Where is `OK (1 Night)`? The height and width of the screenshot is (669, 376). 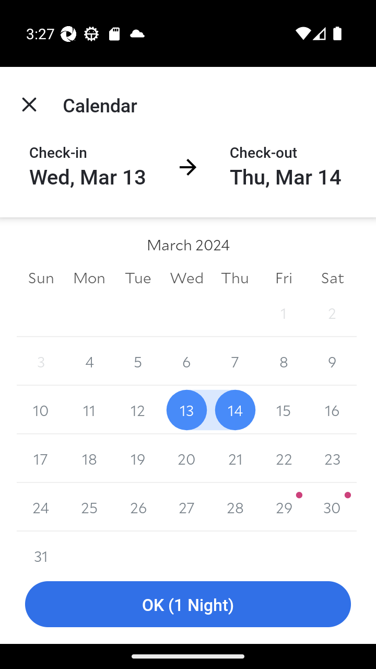 OK (1 Night) is located at coordinates (188, 604).